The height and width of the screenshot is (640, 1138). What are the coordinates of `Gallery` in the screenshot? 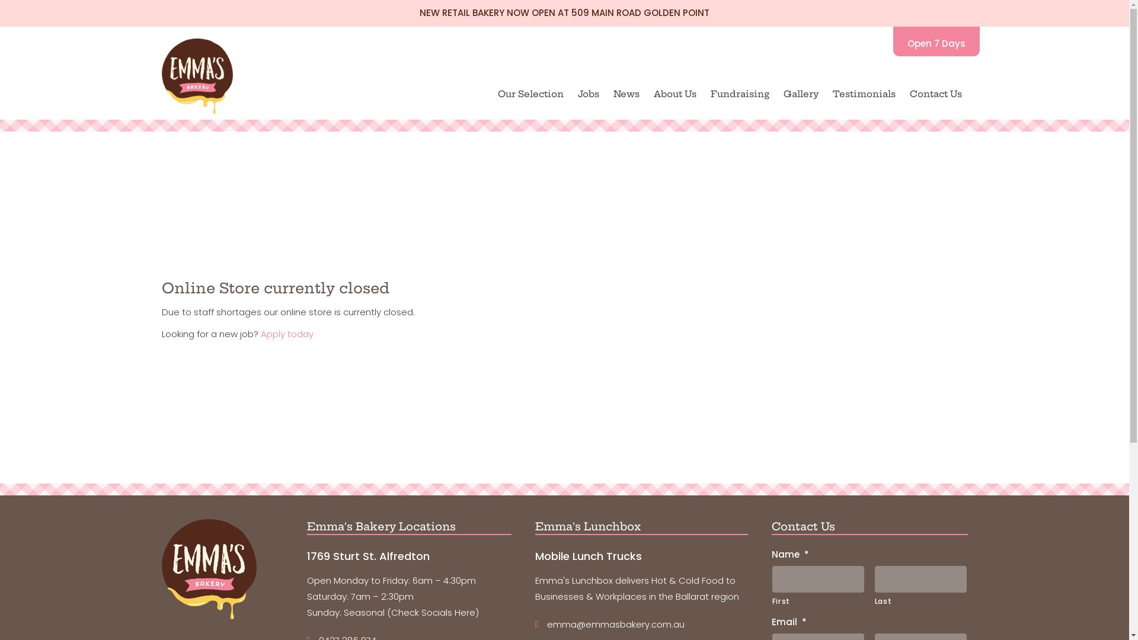 It's located at (801, 94).